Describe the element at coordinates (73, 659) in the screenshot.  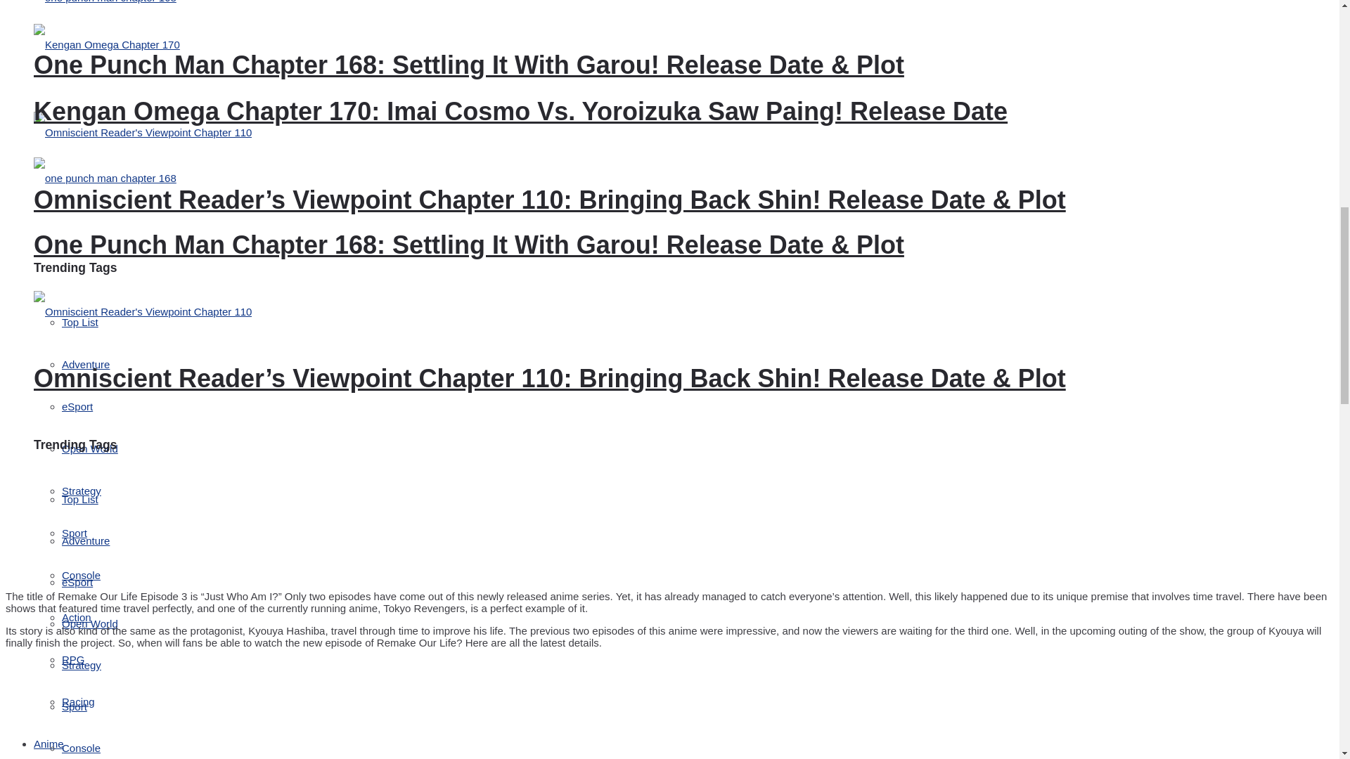
I see `RPG` at that location.